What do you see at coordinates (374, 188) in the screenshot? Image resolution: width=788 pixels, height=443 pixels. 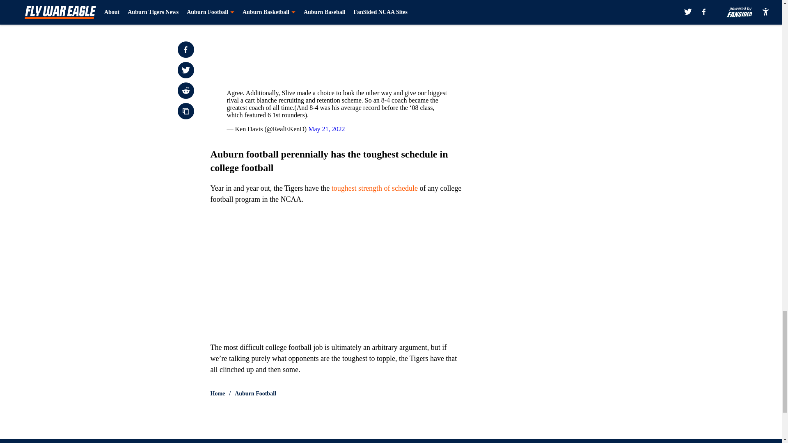 I see `toughest strength of schedule` at bounding box center [374, 188].